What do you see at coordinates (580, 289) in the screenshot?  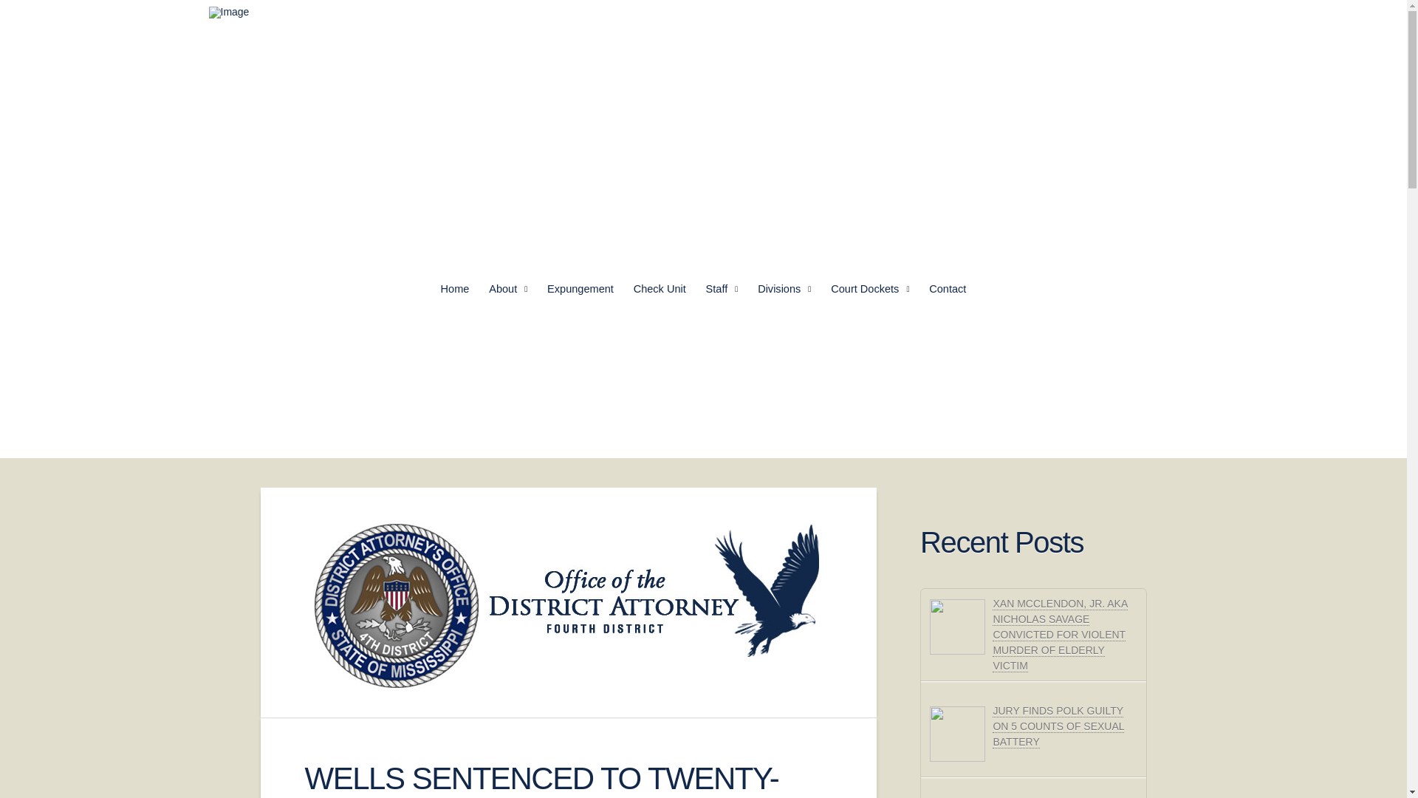 I see `Expungement` at bounding box center [580, 289].